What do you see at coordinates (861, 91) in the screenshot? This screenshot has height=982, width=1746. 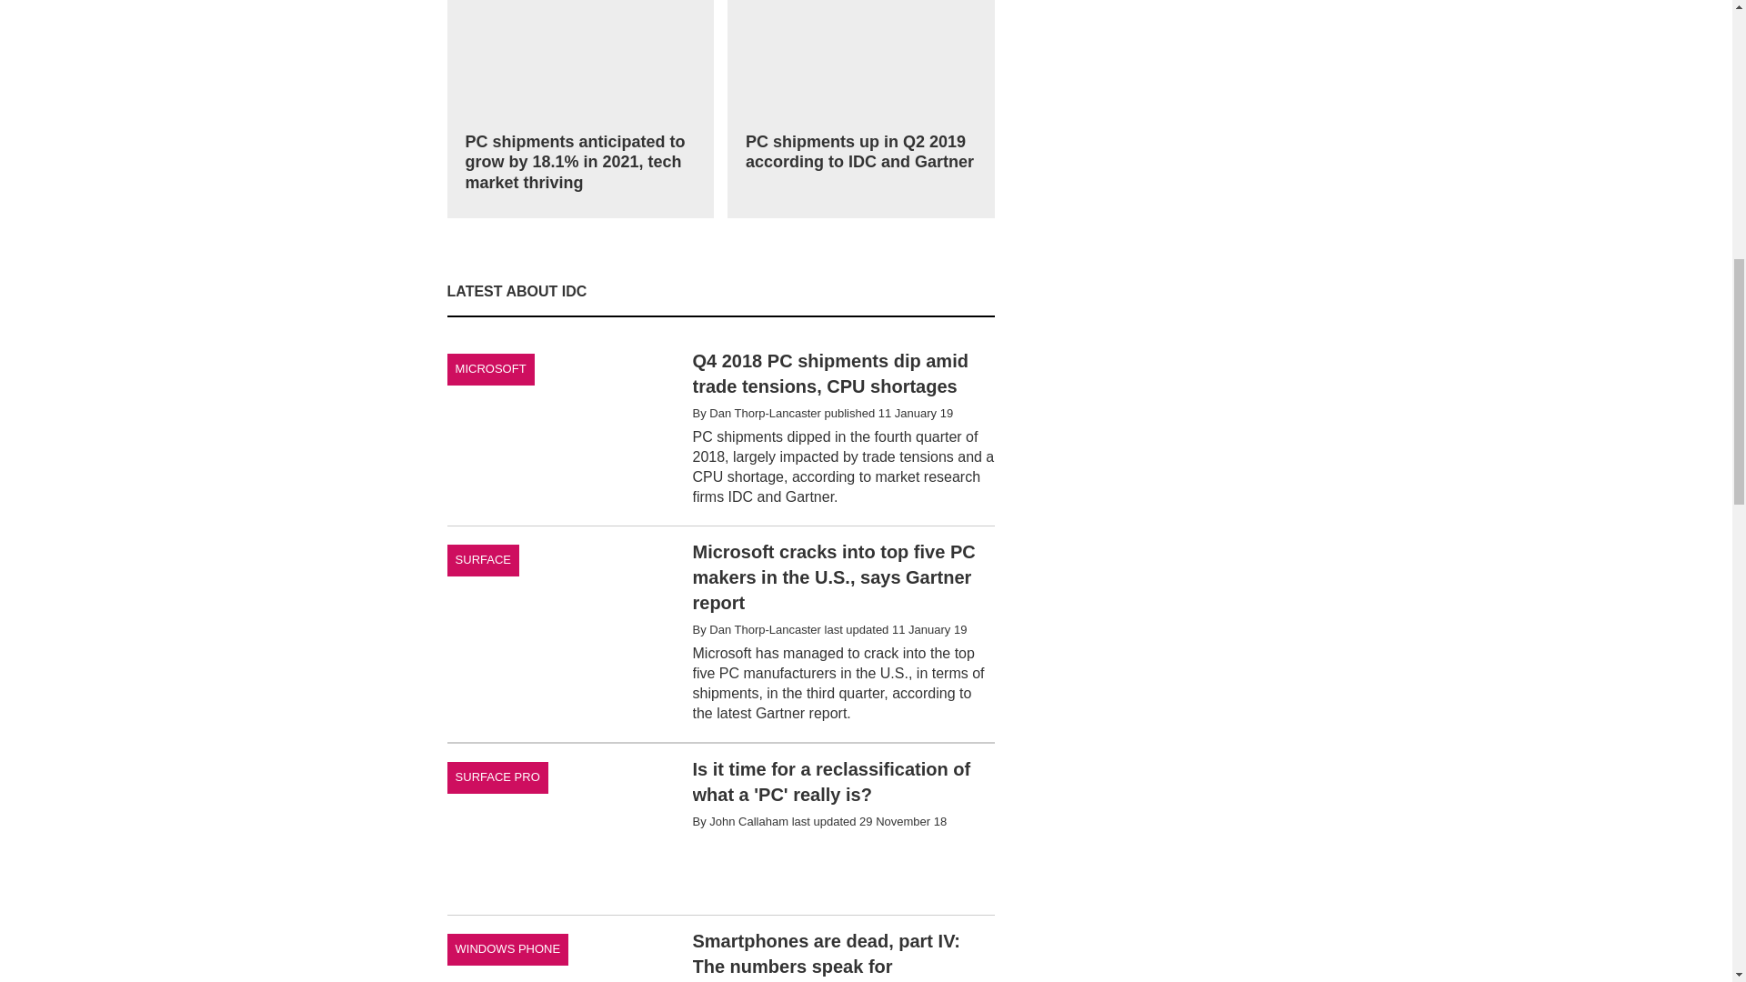 I see `PC shipments up in Q2 2019 according to IDC and Gartner` at bounding box center [861, 91].